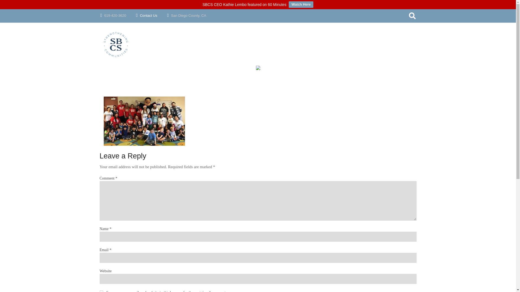  I want to click on LEADERSHIP, so click(305, 72).